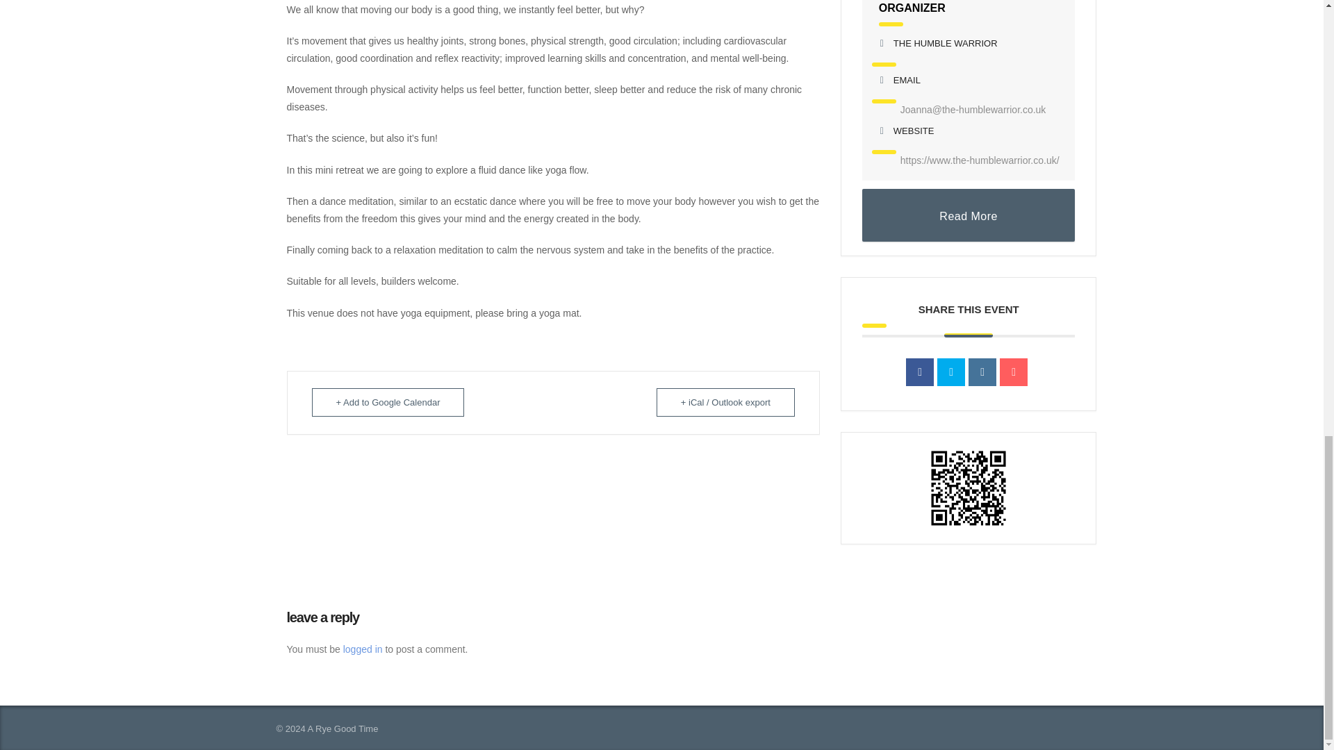 The image size is (1334, 750). What do you see at coordinates (363, 649) in the screenshot?
I see `logged in` at bounding box center [363, 649].